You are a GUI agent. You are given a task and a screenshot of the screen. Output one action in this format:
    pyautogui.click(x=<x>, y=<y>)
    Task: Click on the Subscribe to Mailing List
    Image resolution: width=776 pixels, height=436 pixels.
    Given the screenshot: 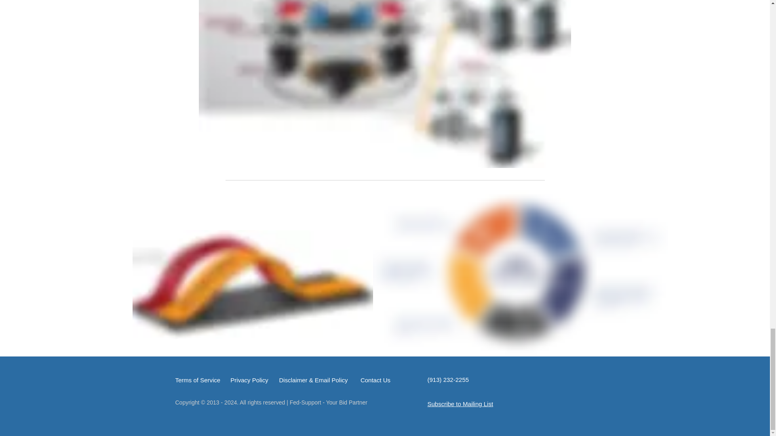 What is the action you would take?
    pyautogui.click(x=460, y=404)
    